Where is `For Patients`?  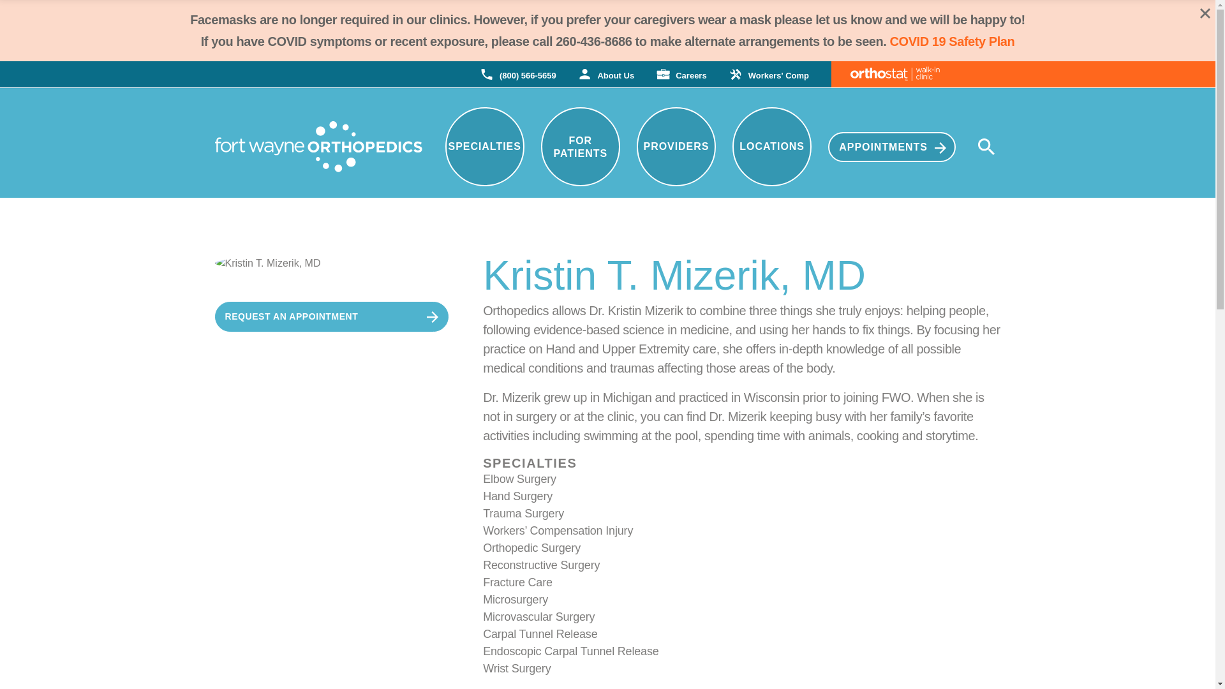
For Patients is located at coordinates (581, 147).